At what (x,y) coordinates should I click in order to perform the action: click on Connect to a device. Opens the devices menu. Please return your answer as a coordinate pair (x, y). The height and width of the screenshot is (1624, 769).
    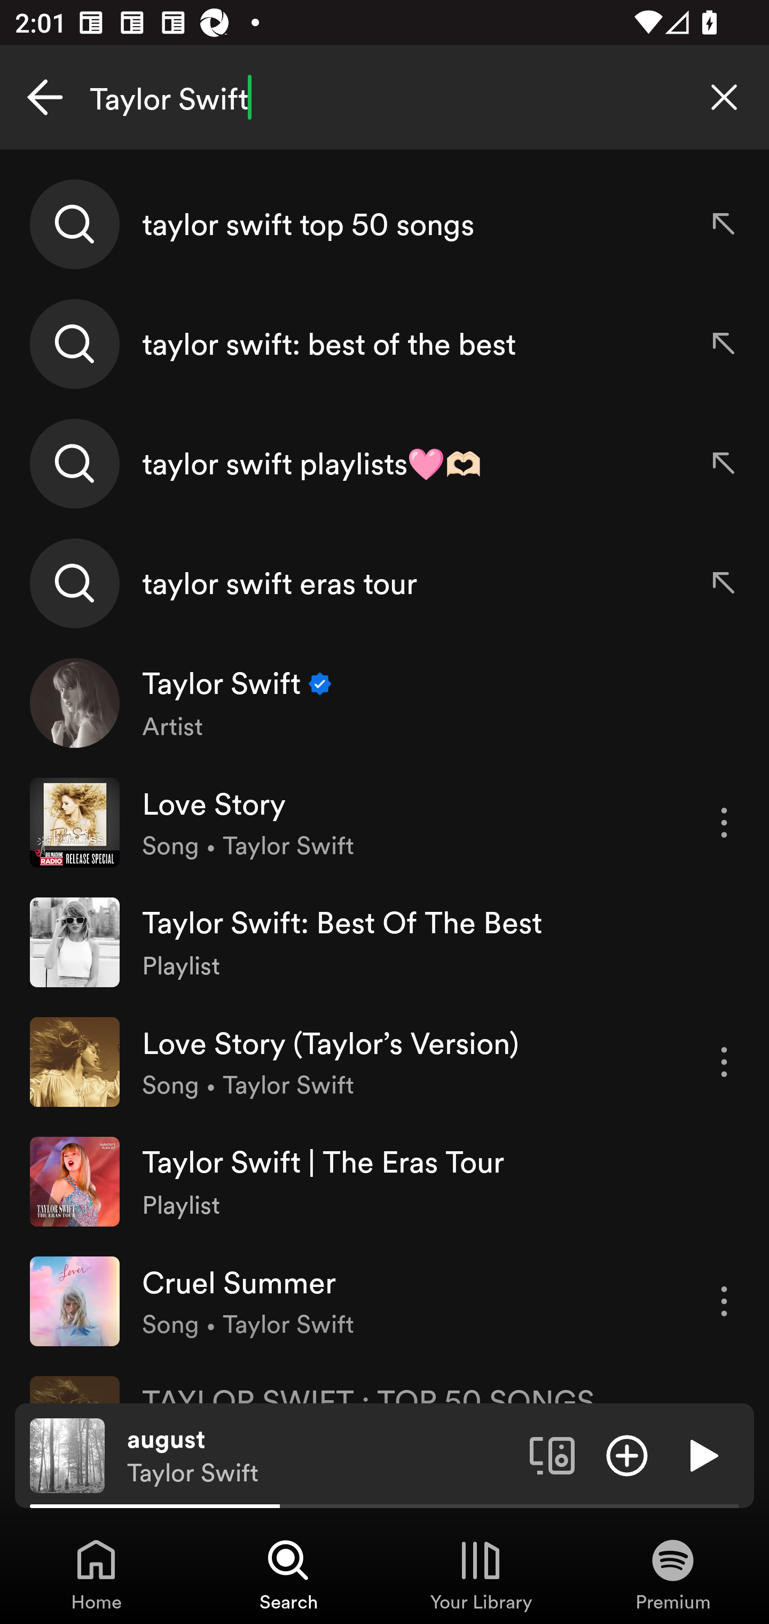
    Looking at the image, I should click on (552, 1455).